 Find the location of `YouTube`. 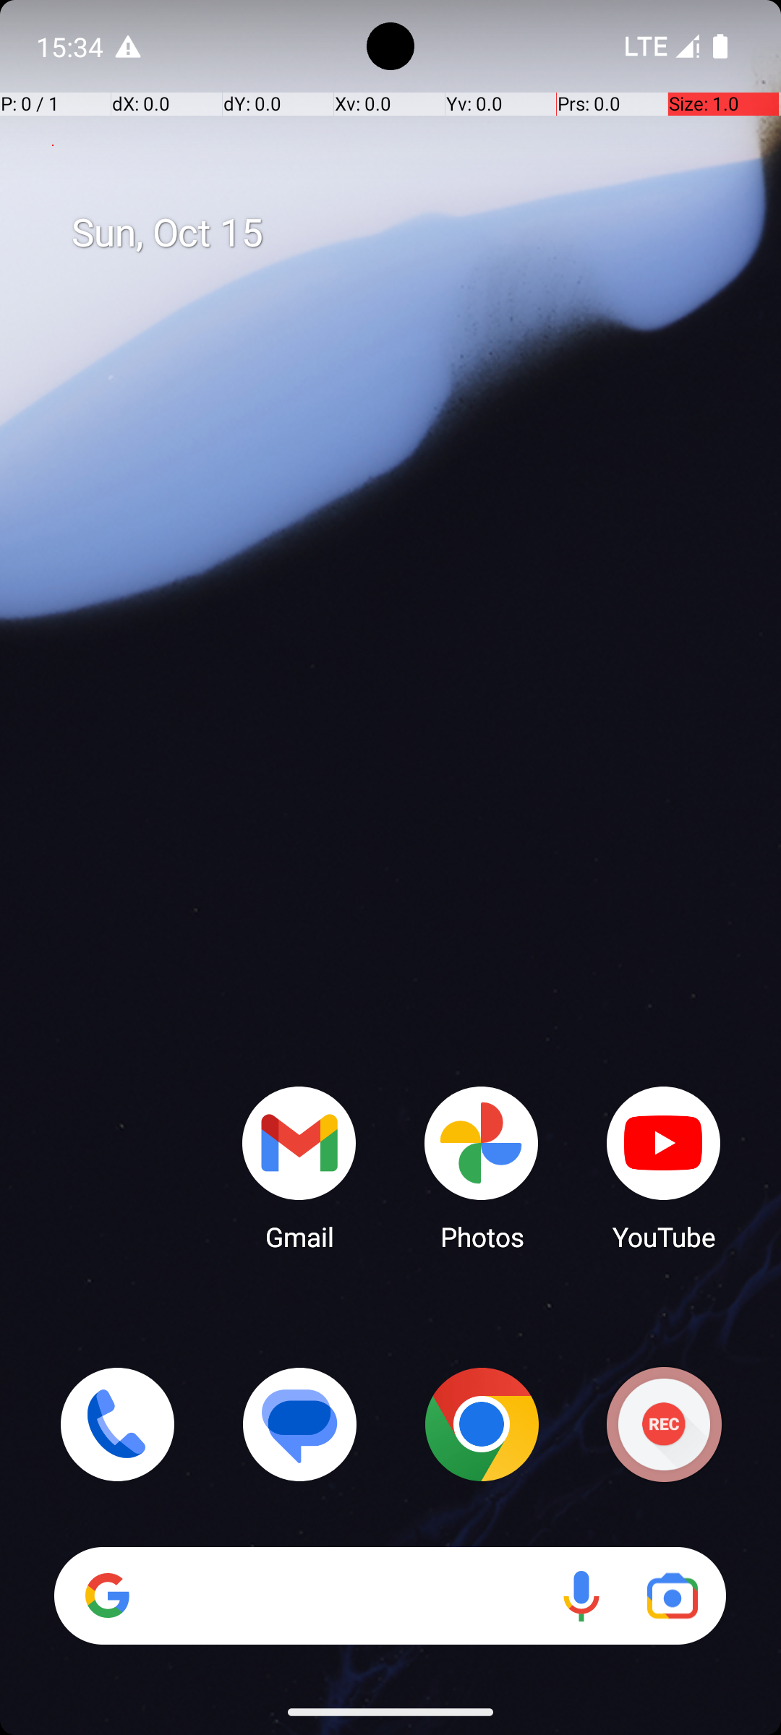

YouTube is located at coordinates (664, 1168).